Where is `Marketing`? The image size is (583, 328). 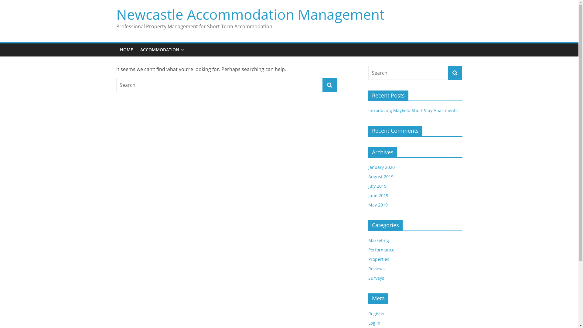 Marketing is located at coordinates (378, 241).